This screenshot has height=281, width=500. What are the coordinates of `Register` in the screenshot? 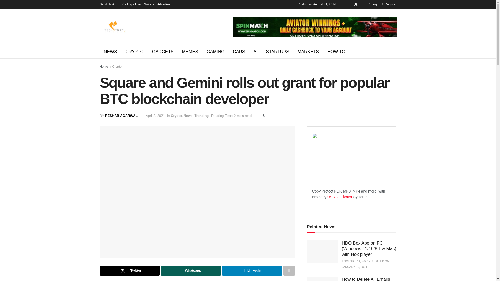 It's located at (389, 4).